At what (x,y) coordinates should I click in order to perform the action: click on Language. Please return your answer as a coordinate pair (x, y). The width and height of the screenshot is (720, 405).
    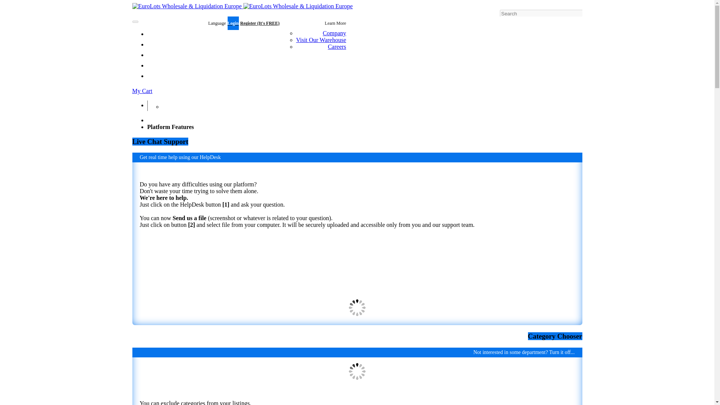
    Looking at the image, I should click on (186, 23).